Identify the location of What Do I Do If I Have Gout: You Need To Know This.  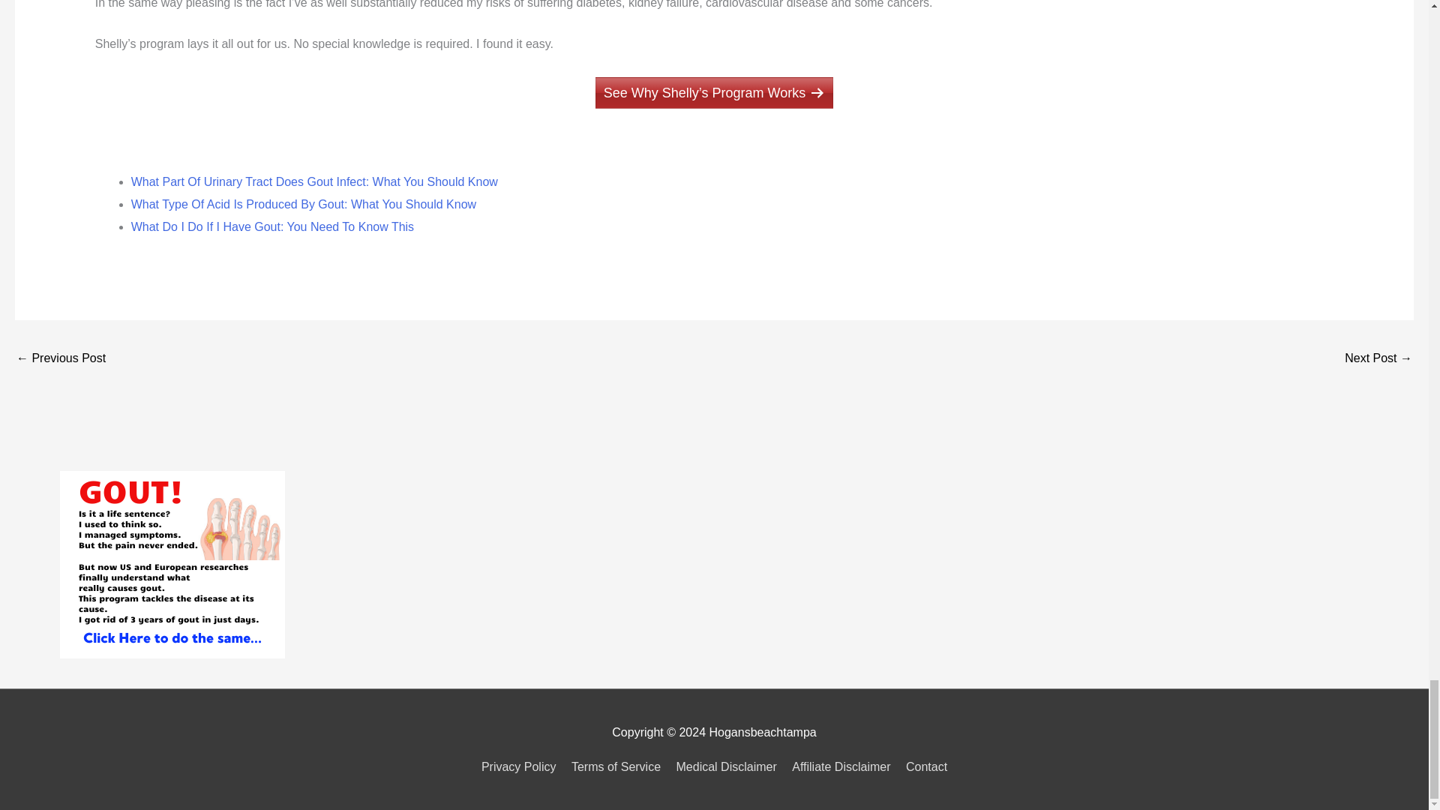
(272, 226).